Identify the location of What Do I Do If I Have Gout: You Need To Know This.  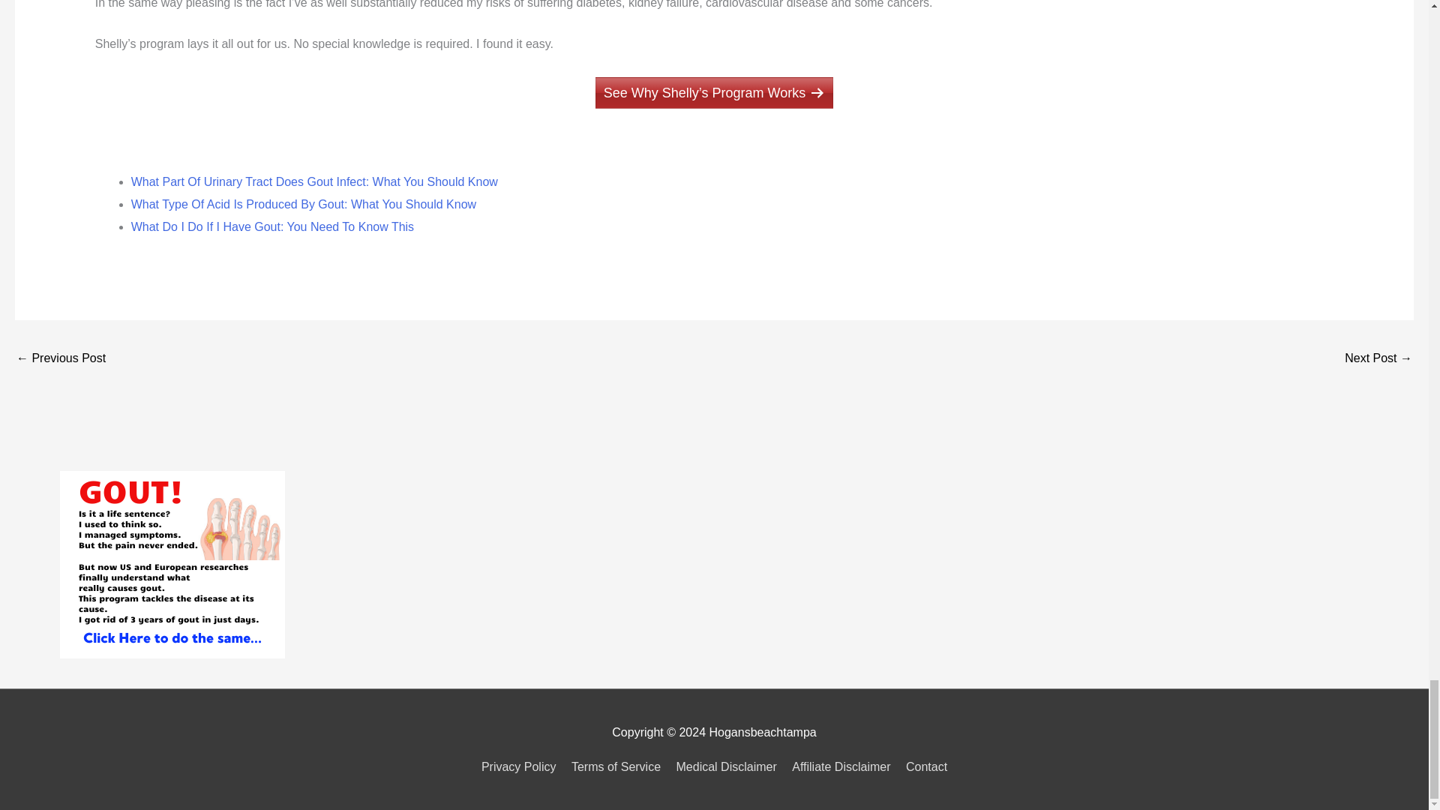
(272, 226).